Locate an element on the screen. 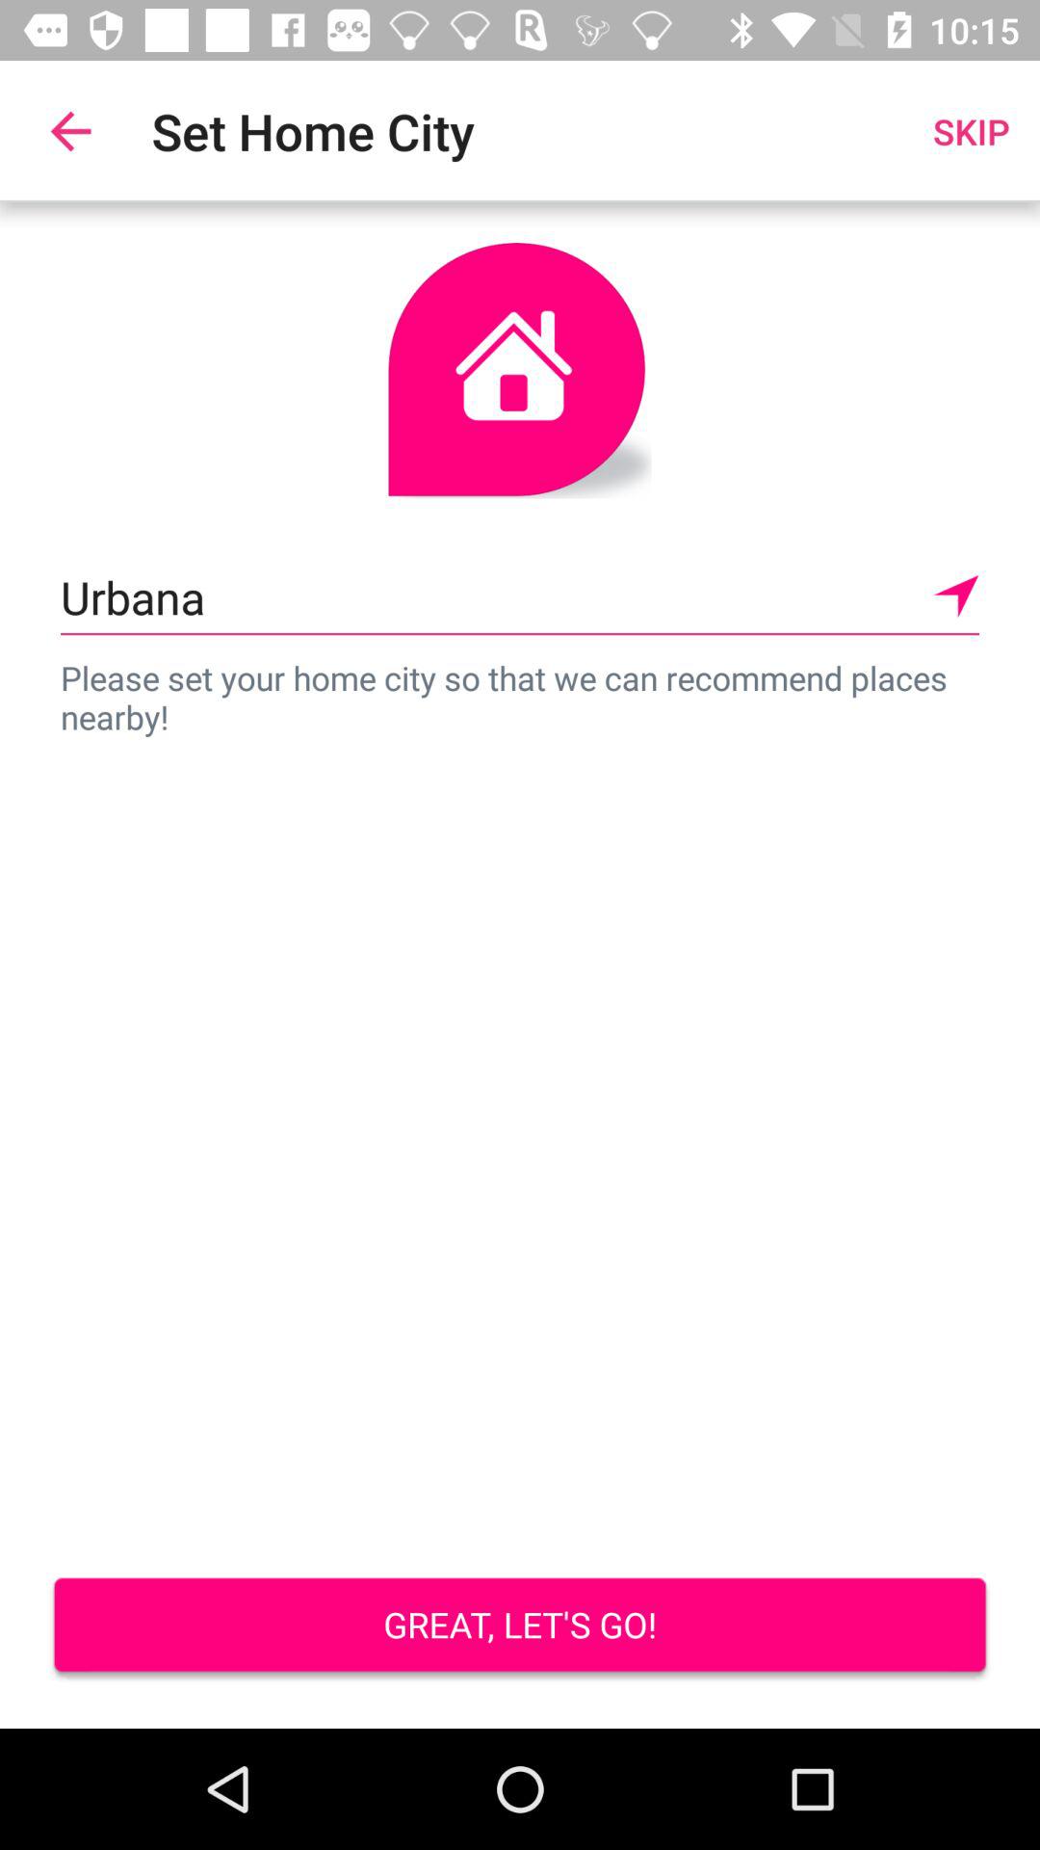  swipe until skip icon is located at coordinates (971, 131).